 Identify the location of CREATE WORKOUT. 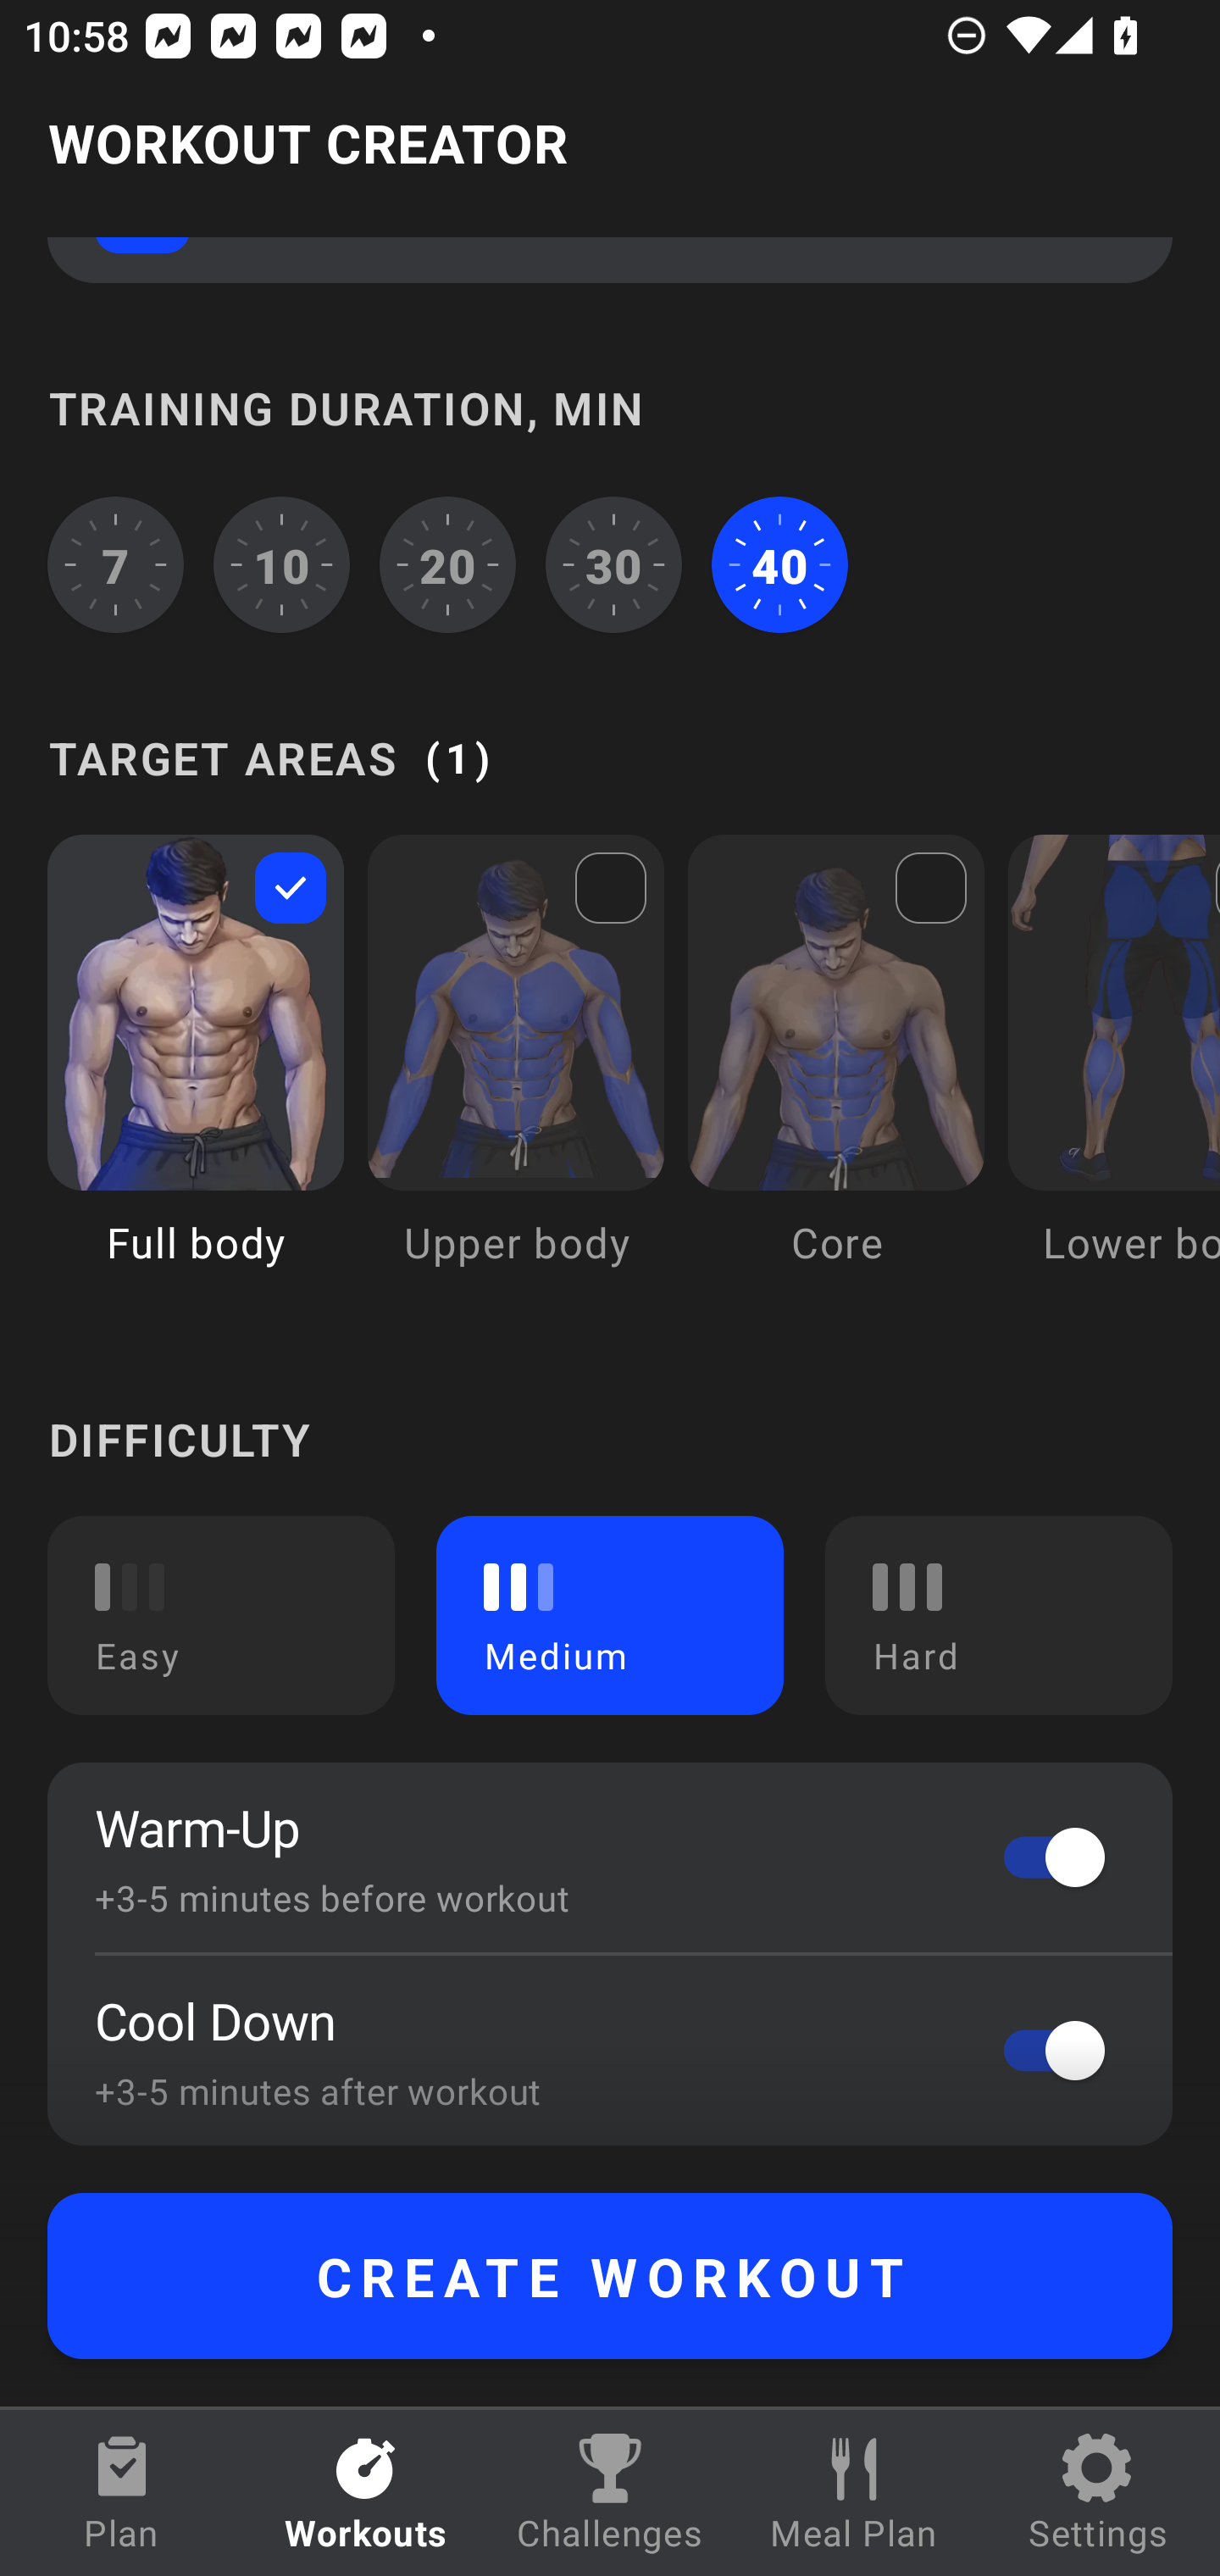
(610, 2276).